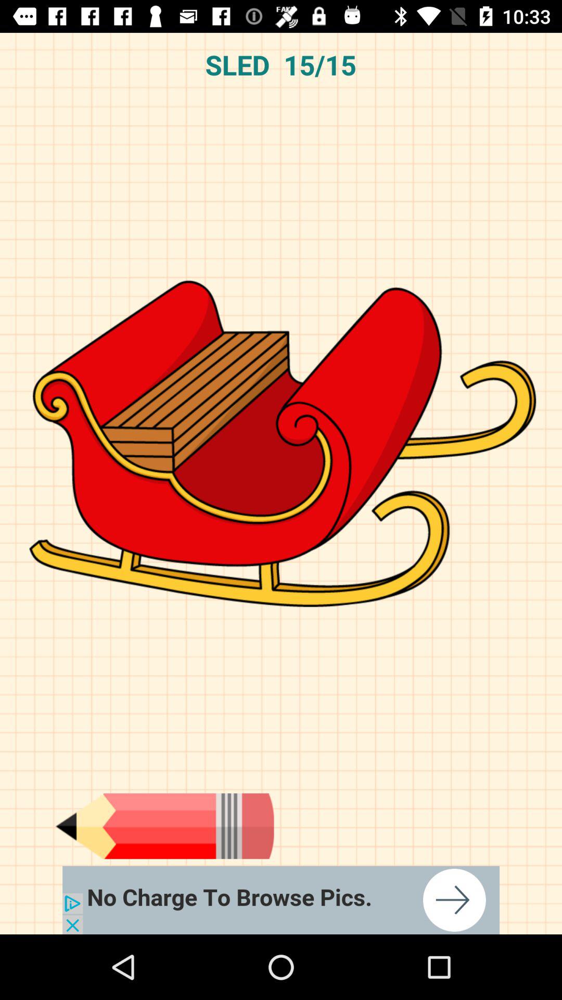 This screenshot has width=562, height=1000. I want to click on open advertisement, so click(281, 900).